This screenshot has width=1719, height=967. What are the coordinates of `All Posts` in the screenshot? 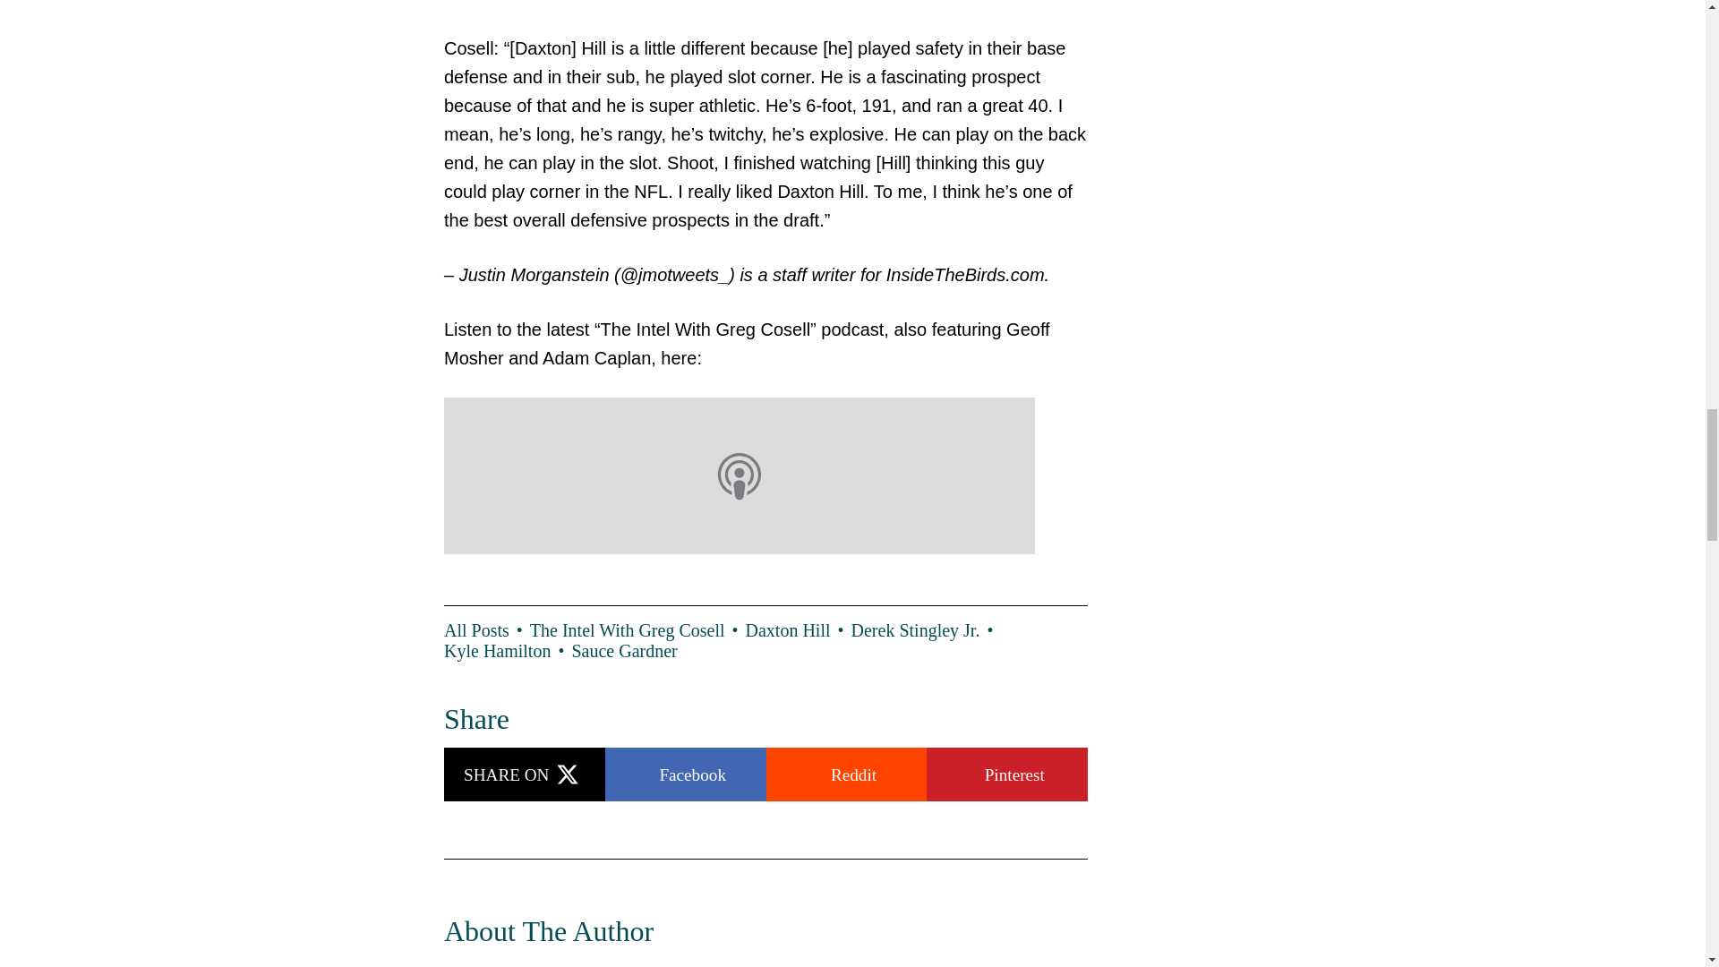 It's located at (486, 630).